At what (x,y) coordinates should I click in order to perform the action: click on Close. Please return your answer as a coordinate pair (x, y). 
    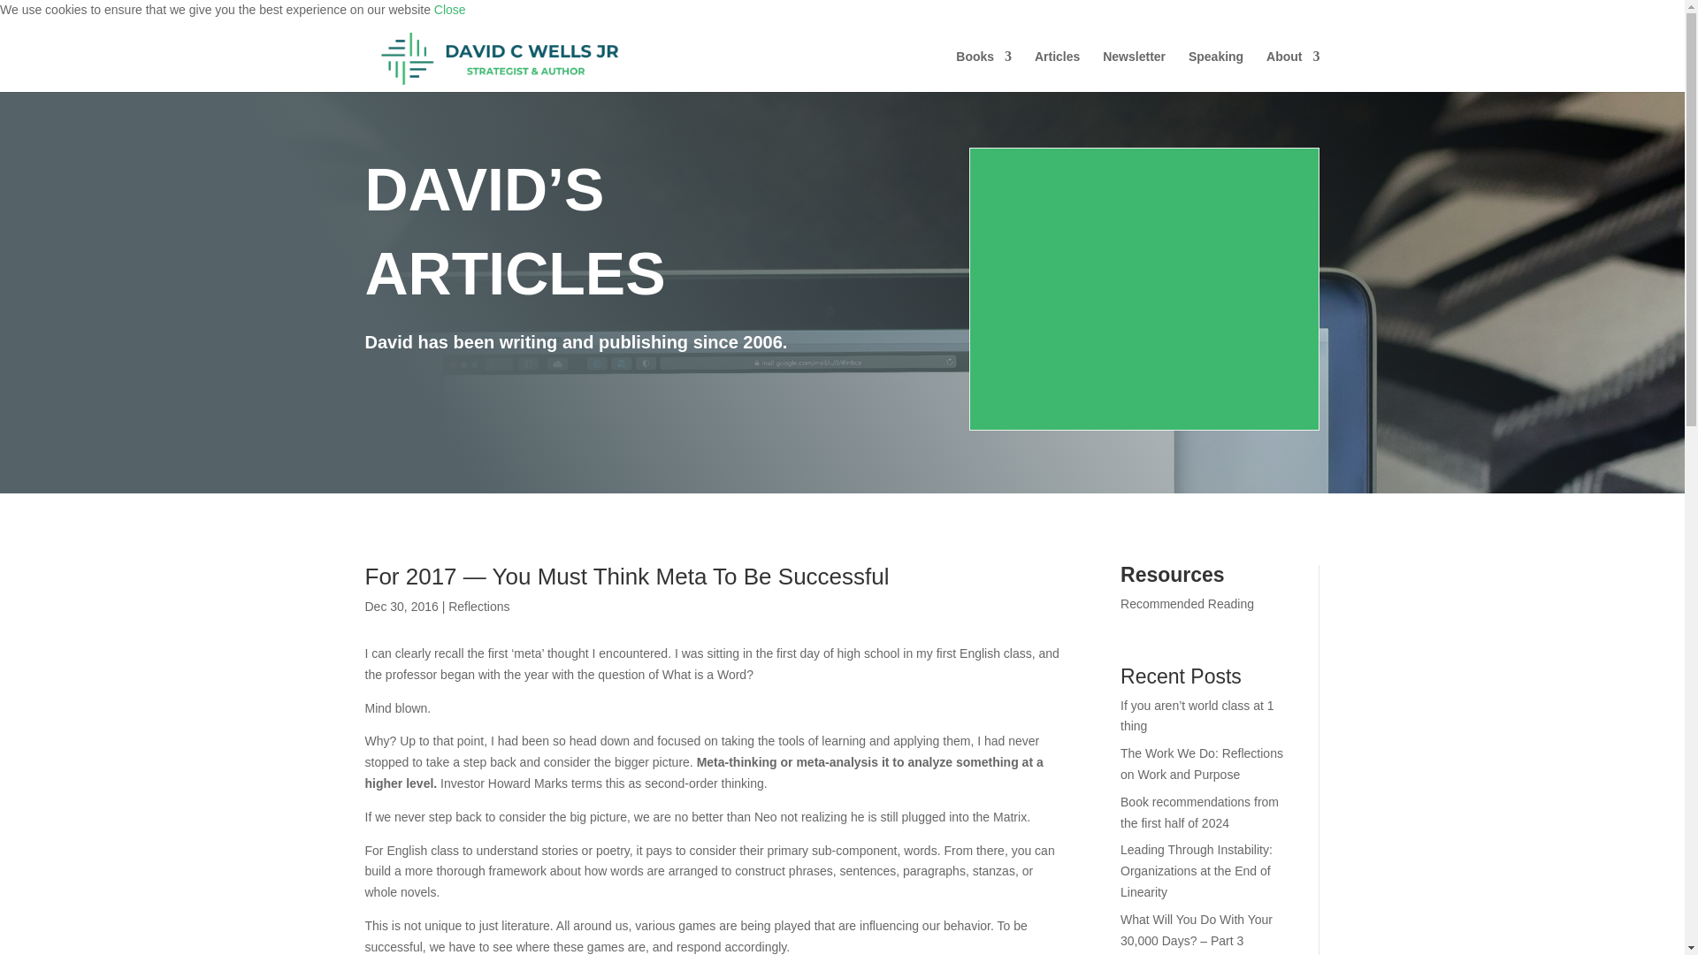
    Looking at the image, I should click on (449, 10).